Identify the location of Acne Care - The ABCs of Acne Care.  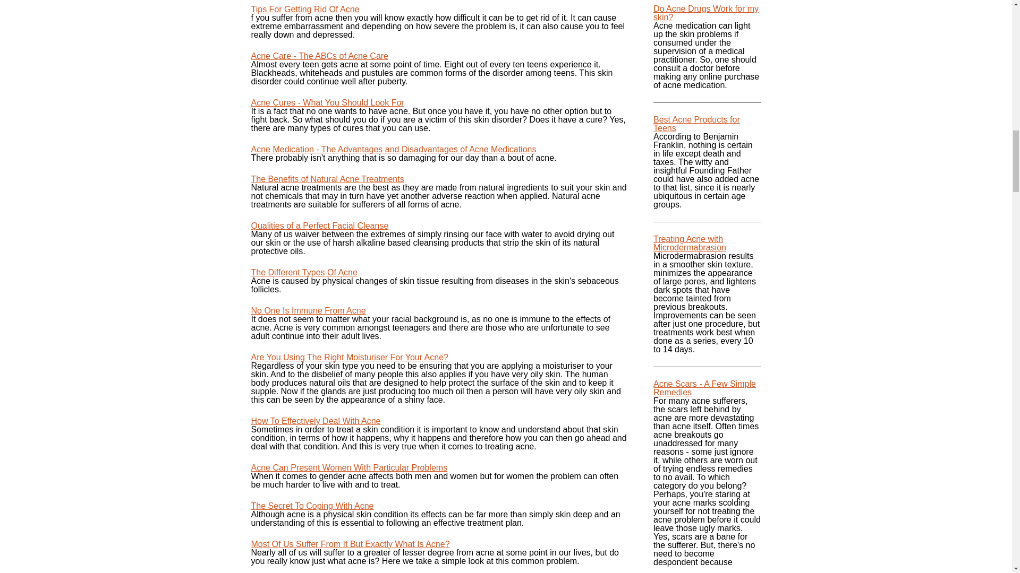
(320, 56).